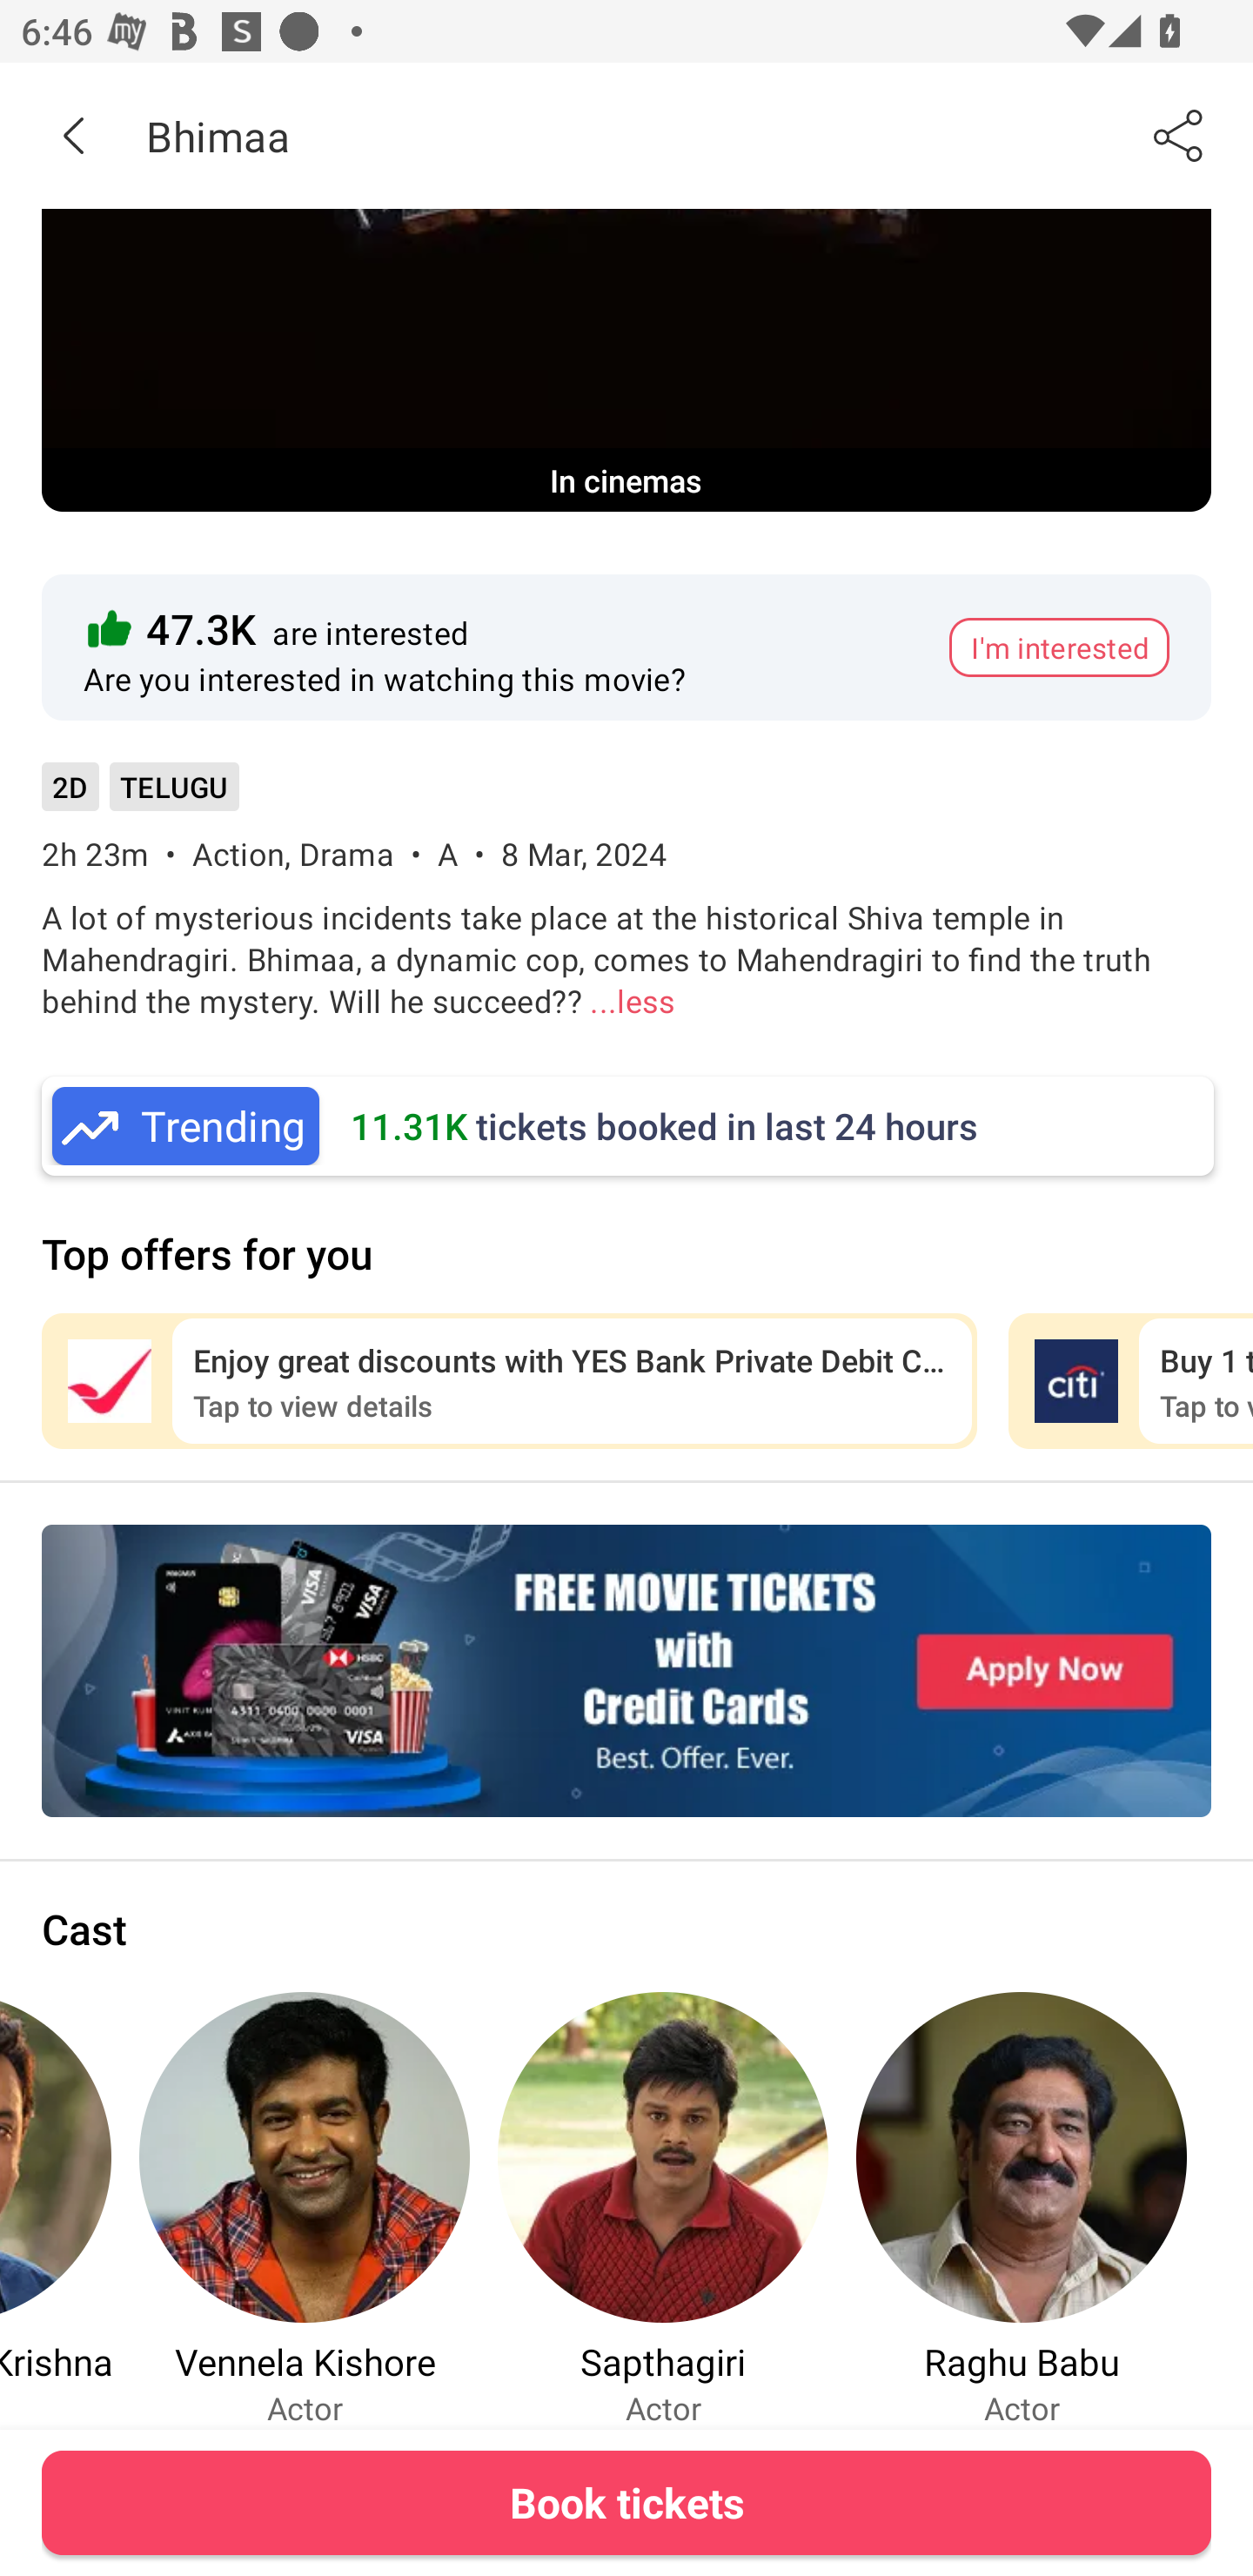 The image size is (1253, 2576). I want to click on Share, so click(1180, 135).